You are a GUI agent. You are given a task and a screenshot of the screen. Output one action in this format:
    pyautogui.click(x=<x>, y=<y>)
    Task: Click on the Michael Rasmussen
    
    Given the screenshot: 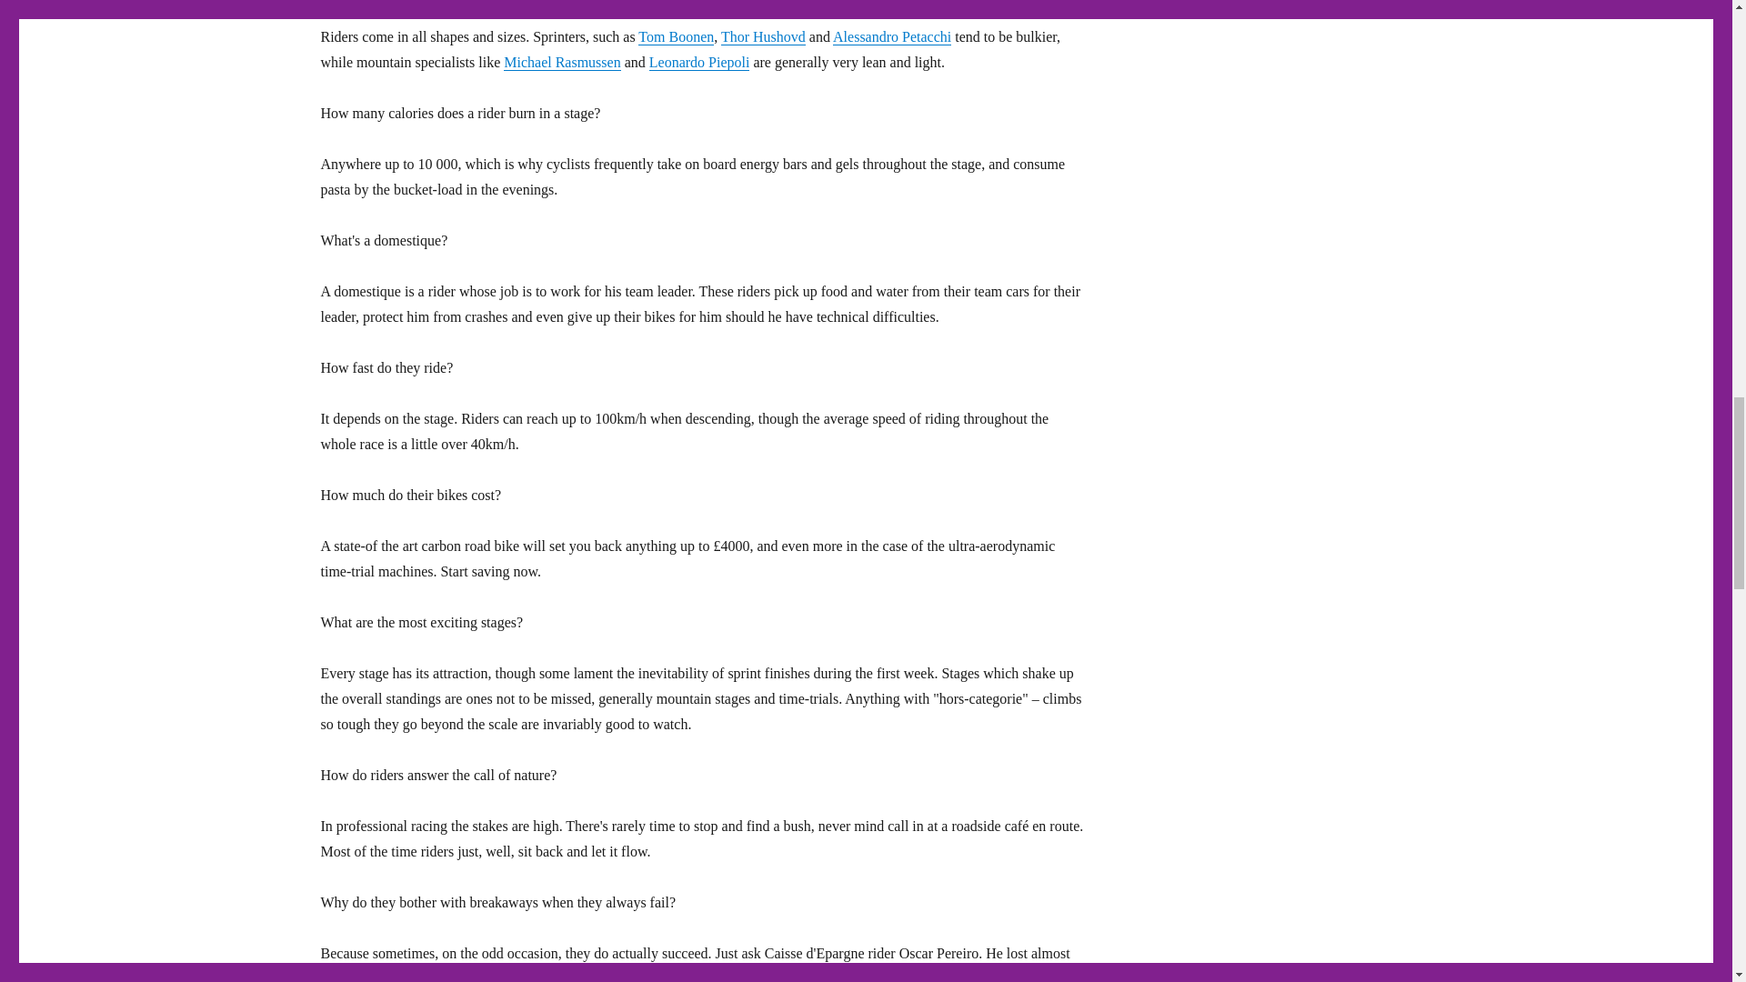 What is the action you would take?
    pyautogui.click(x=562, y=62)
    